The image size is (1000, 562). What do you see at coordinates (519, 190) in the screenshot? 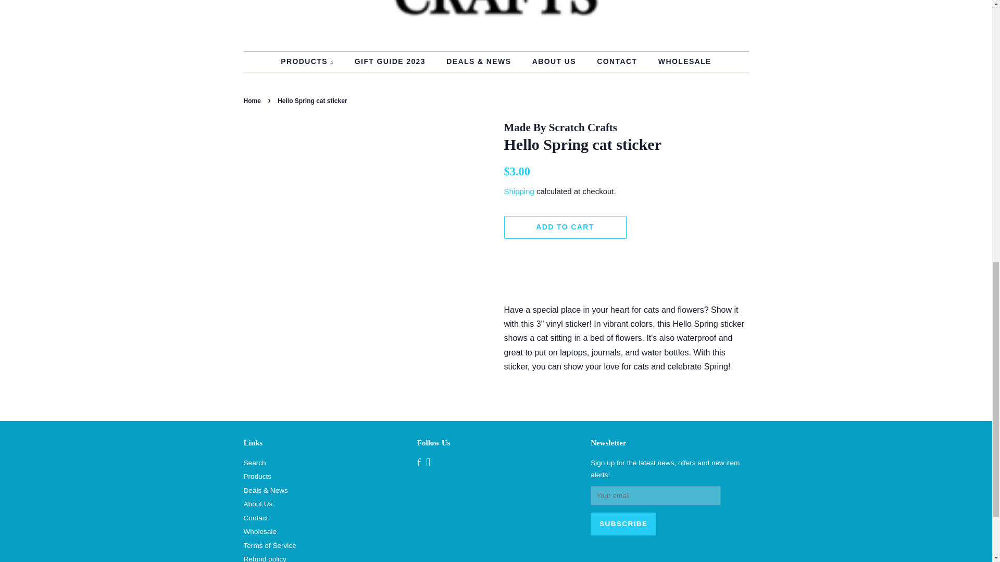
I see `Shipping` at bounding box center [519, 190].